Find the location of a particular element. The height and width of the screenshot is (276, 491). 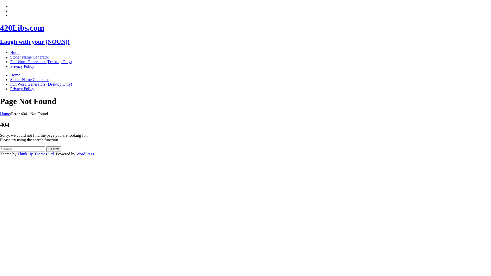

Home is located at coordinates (15, 53).